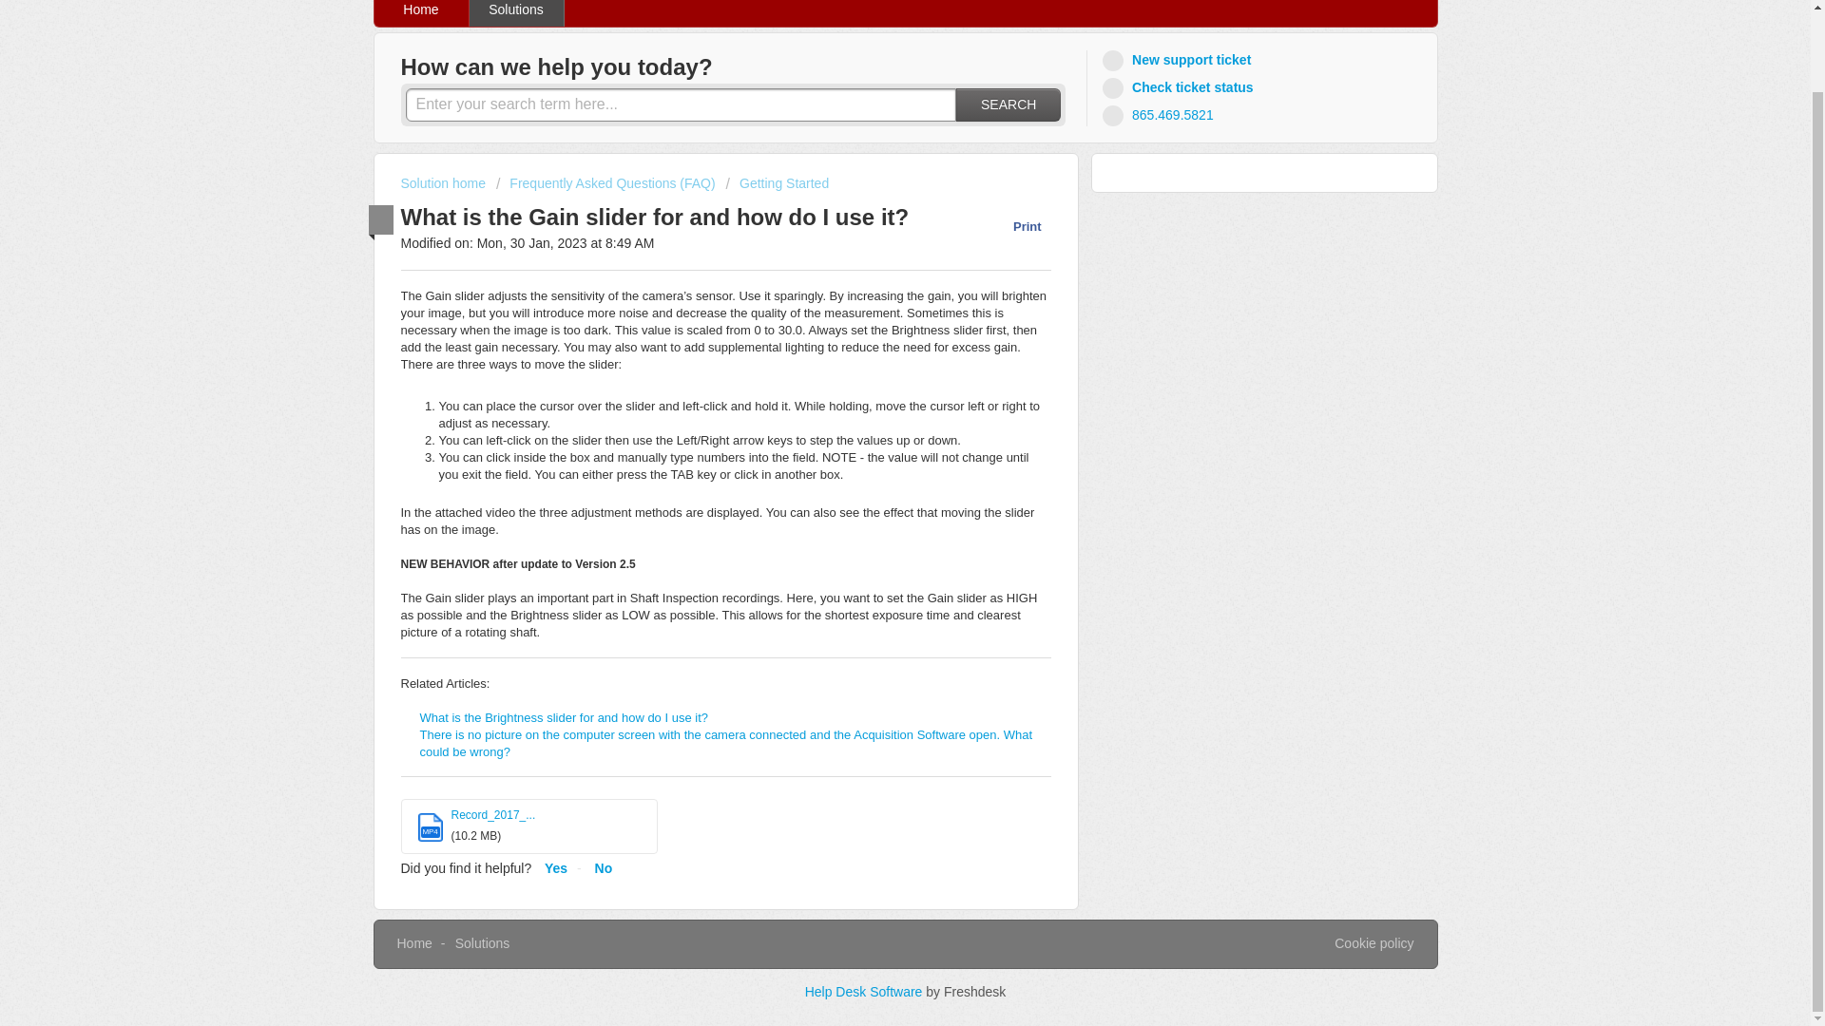 Image resolution: width=1825 pixels, height=1026 pixels. Describe the element at coordinates (421, 13) in the screenshot. I see `Home` at that location.